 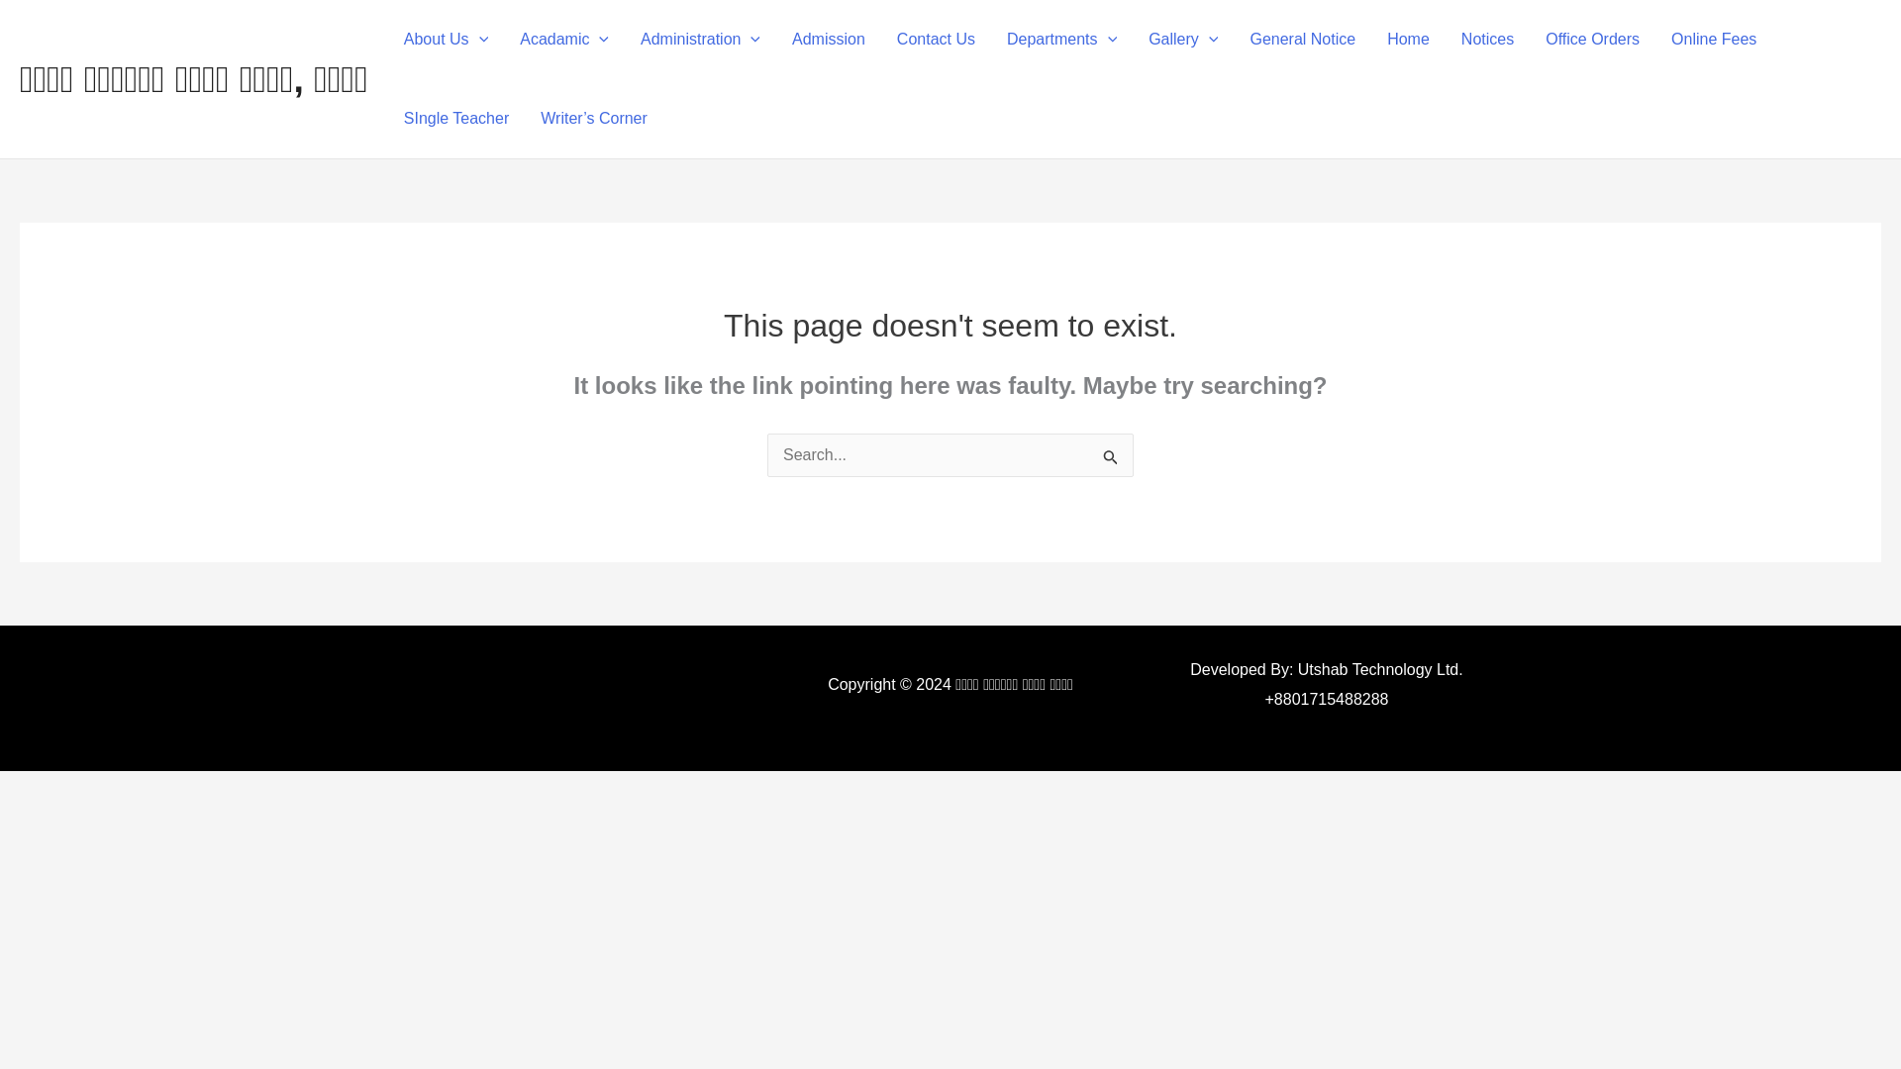 What do you see at coordinates (828, 40) in the screenshot?
I see `Admission` at bounding box center [828, 40].